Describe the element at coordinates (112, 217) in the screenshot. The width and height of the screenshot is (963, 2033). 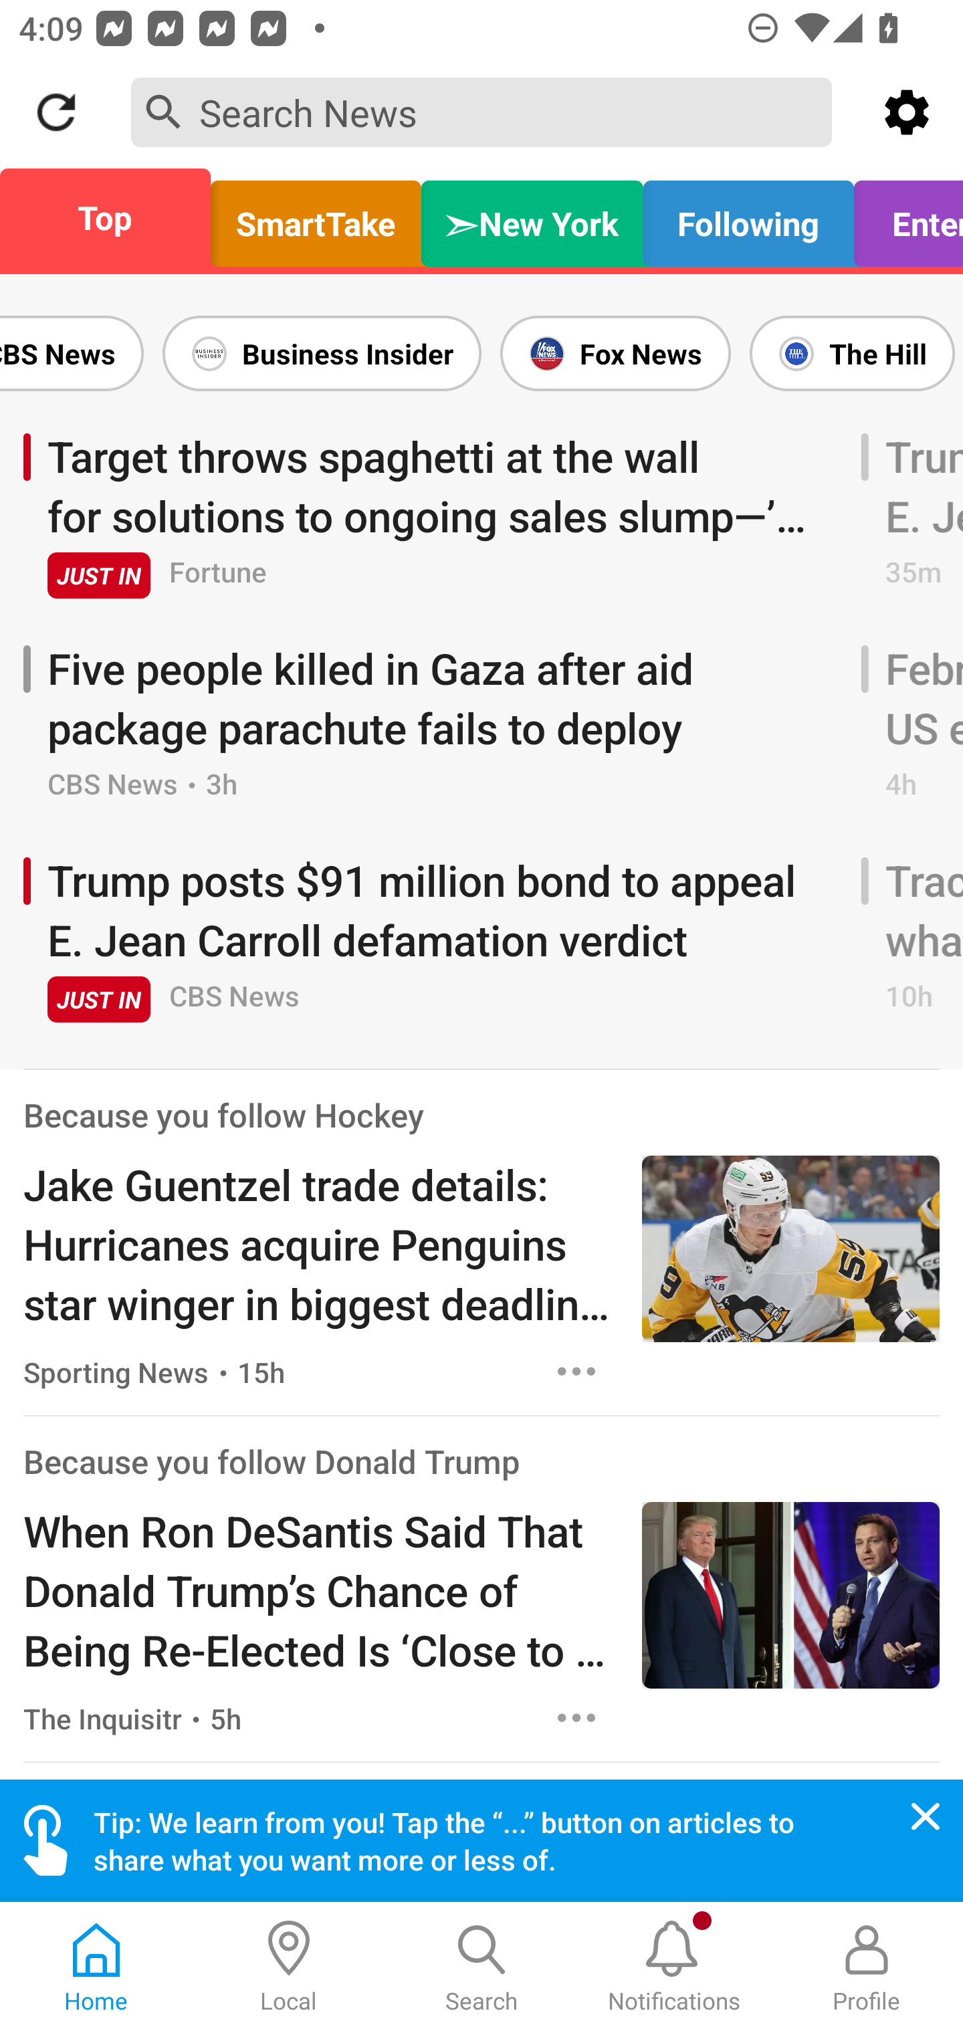
I see `Top` at that location.